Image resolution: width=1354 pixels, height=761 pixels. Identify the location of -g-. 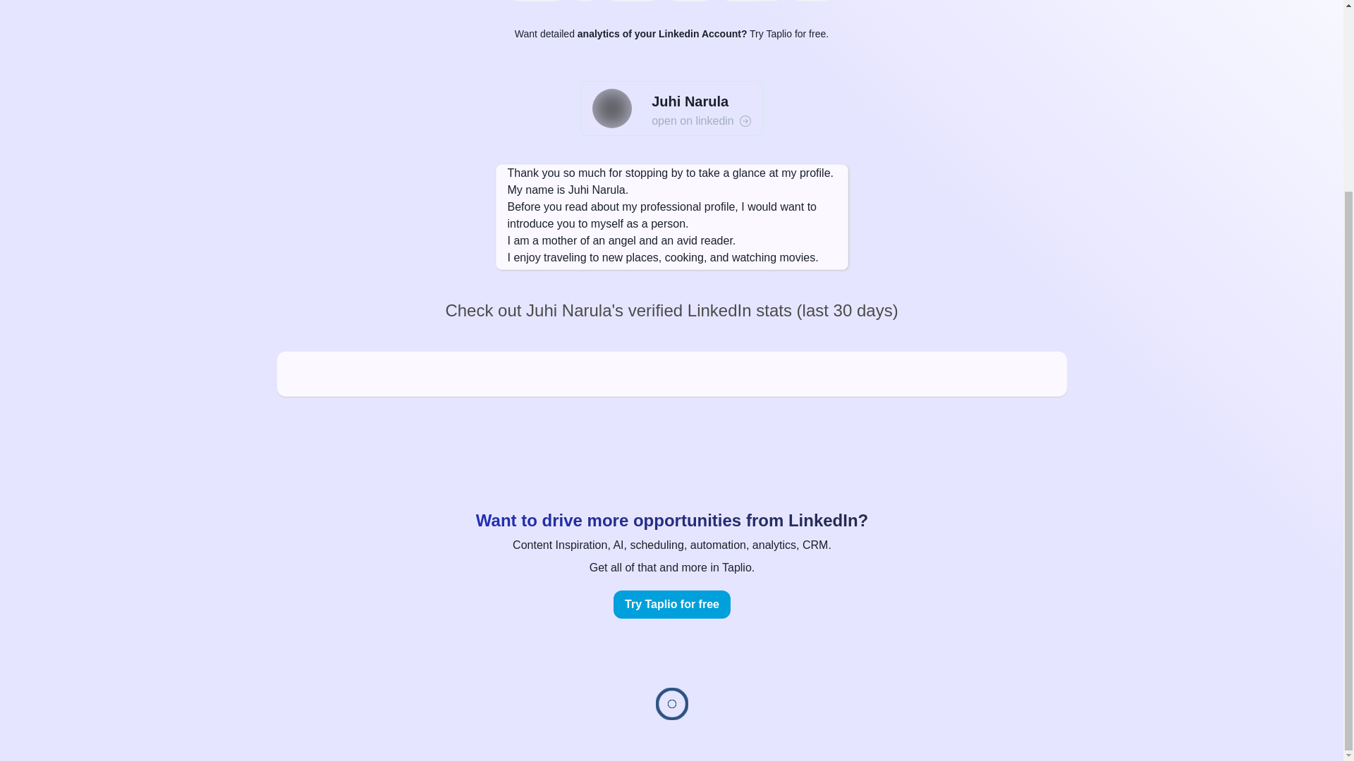
(585, 1).